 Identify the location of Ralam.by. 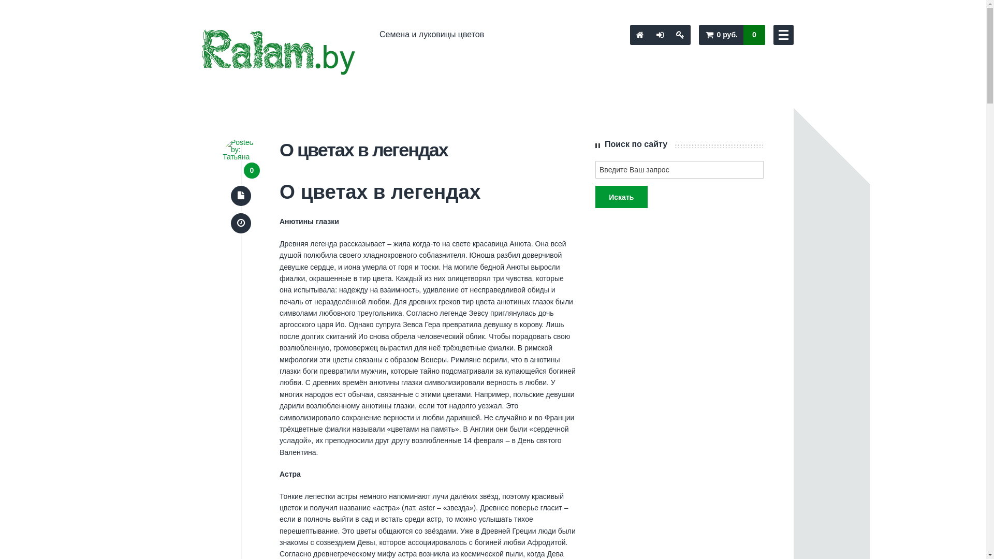
(281, 53).